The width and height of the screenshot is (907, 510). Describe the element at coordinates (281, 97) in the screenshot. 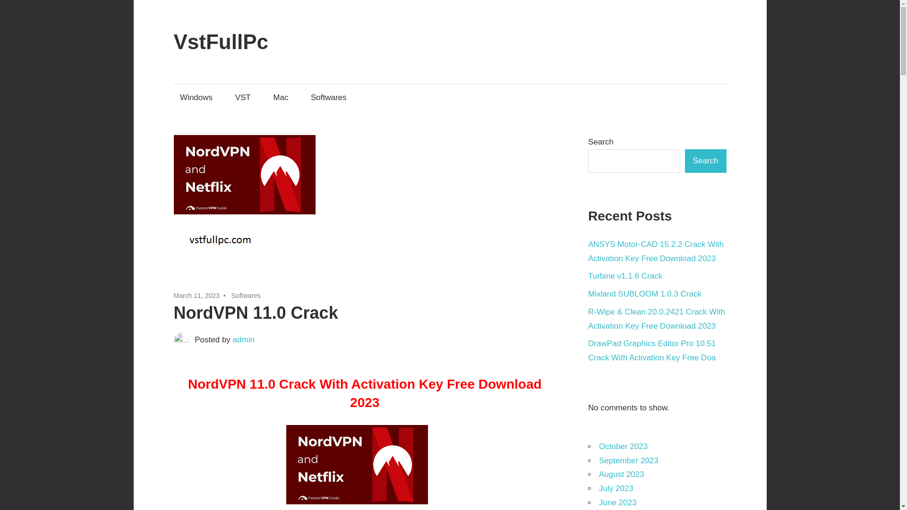

I see `Mac` at that location.